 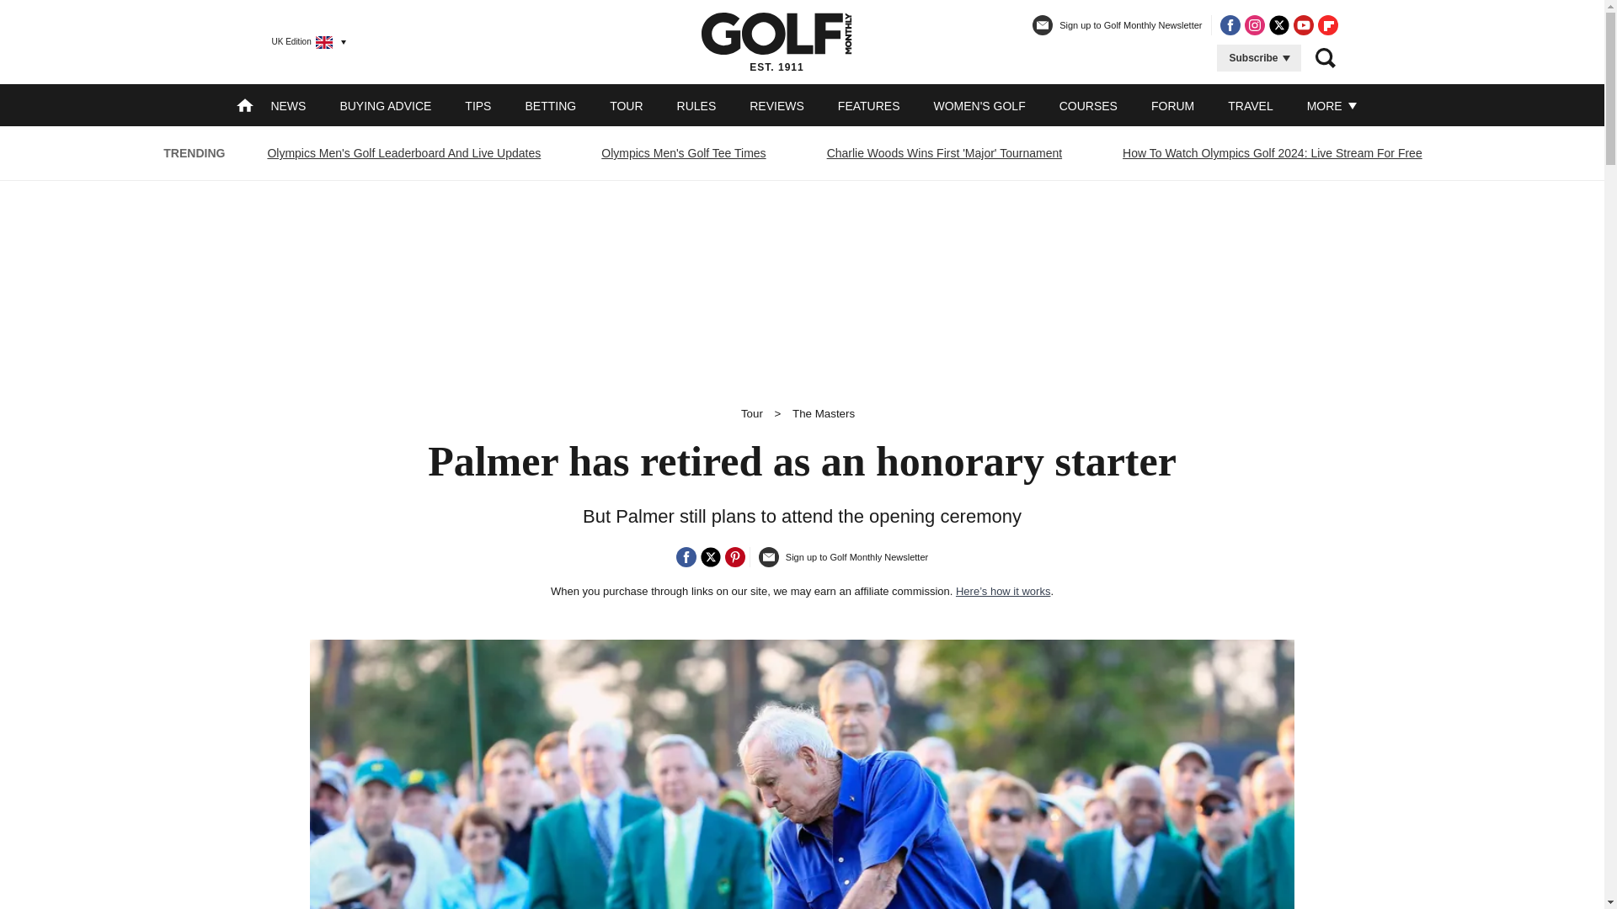 I want to click on TIPS, so click(x=478, y=105).